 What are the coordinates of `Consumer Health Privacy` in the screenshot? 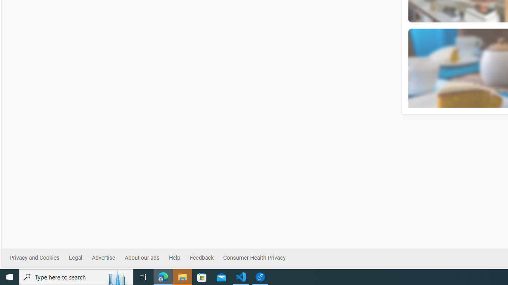 It's located at (259, 258).